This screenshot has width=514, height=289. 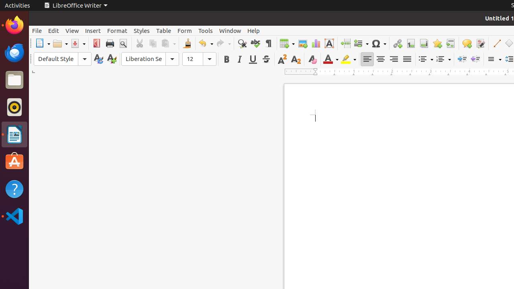 I want to click on Cut, so click(x=140, y=43).